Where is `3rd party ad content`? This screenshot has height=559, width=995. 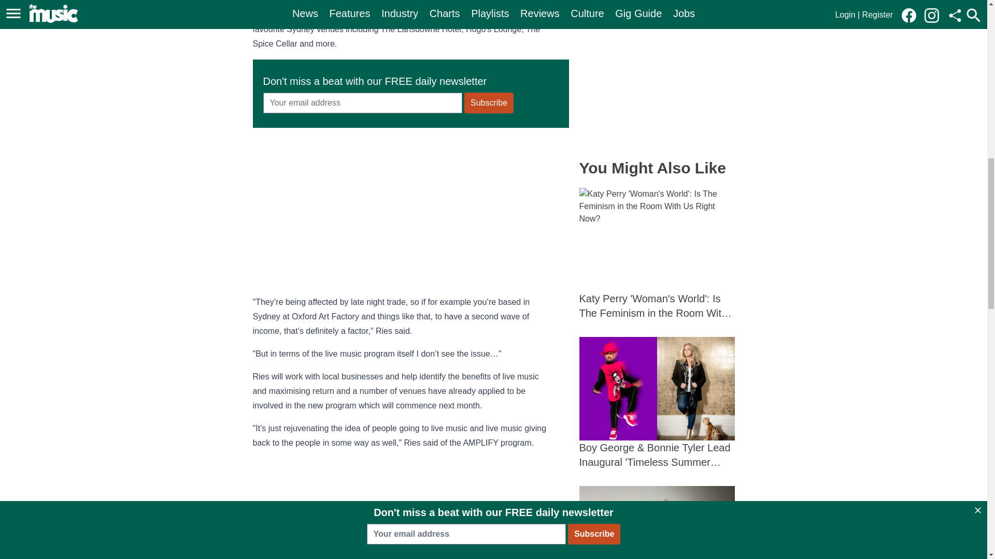
3rd party ad content is located at coordinates (410, 210).